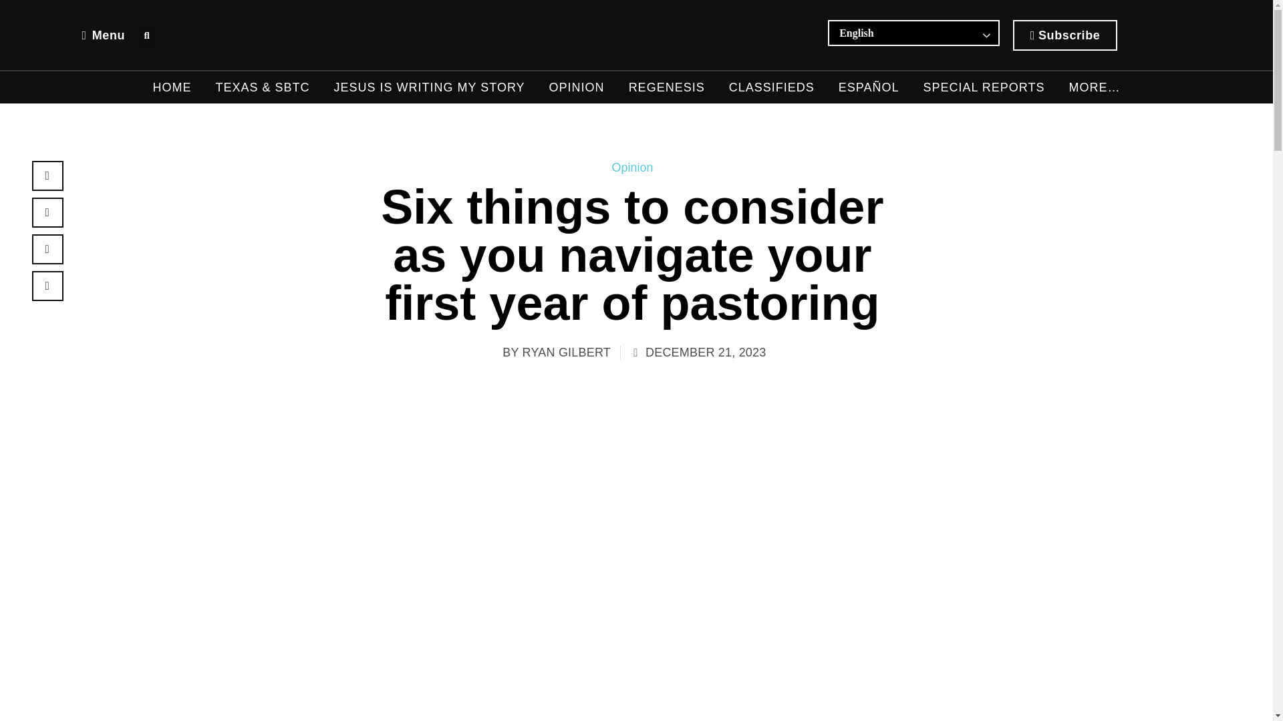 This screenshot has height=721, width=1283. What do you see at coordinates (983, 87) in the screenshot?
I see `SPECIAL REPORTS` at bounding box center [983, 87].